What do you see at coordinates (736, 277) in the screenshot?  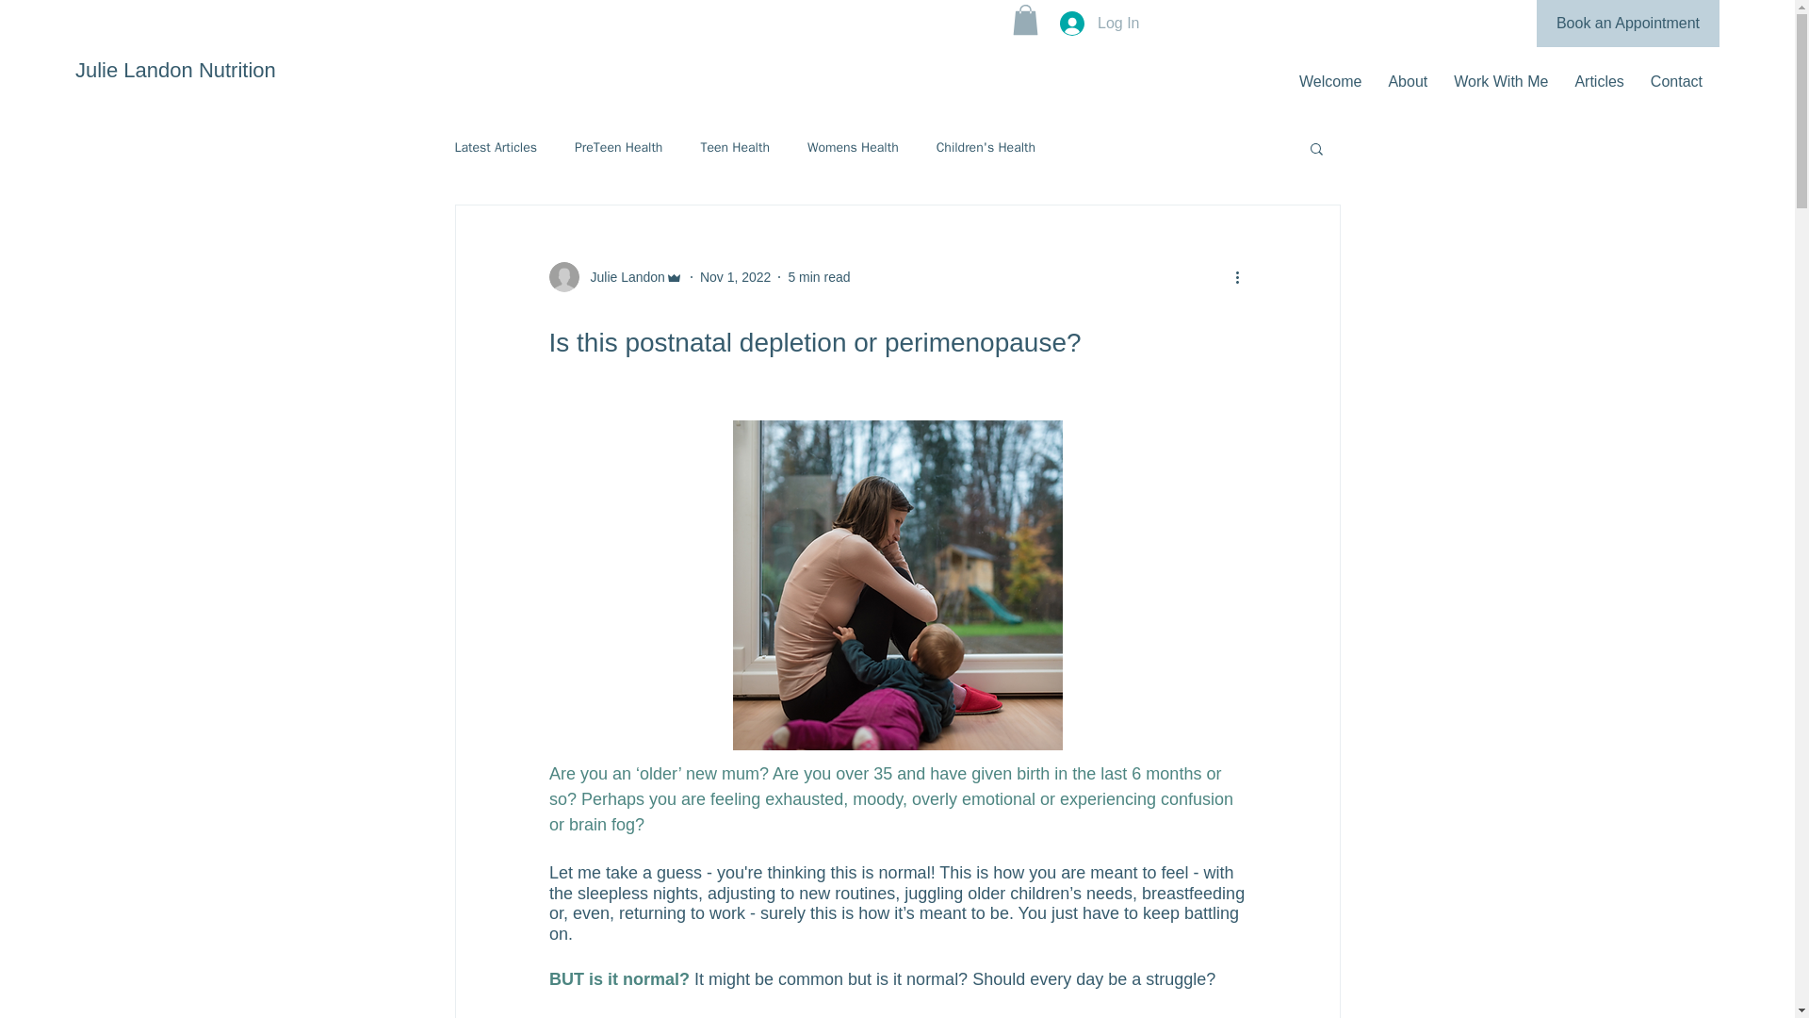 I see `Nov 1, 2022` at bounding box center [736, 277].